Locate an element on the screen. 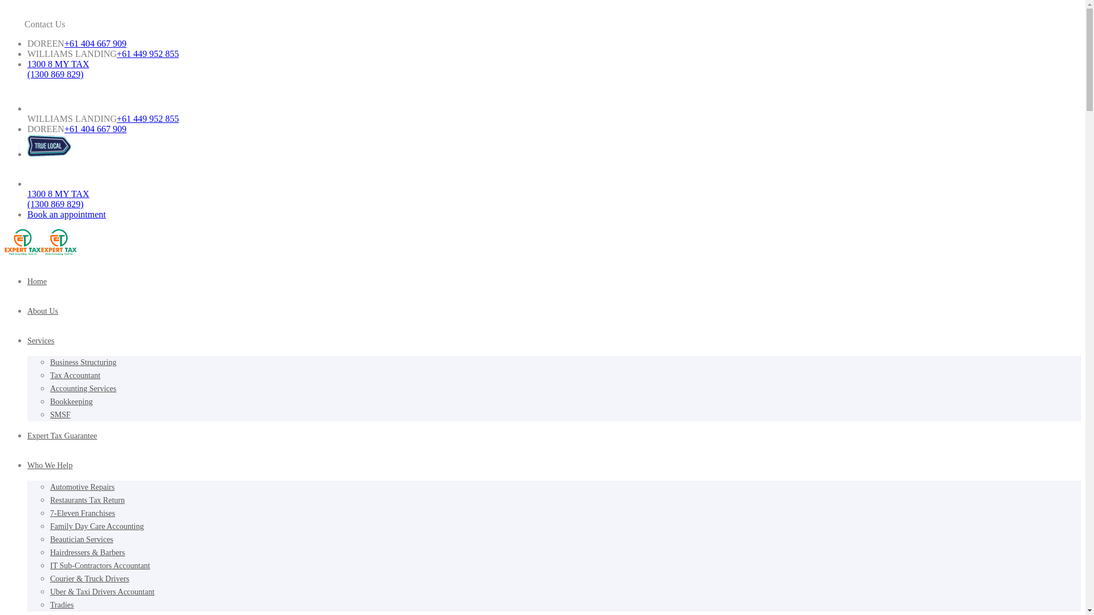 This screenshot has height=615, width=1094. Courier & Truck Drivers is located at coordinates (90, 579).